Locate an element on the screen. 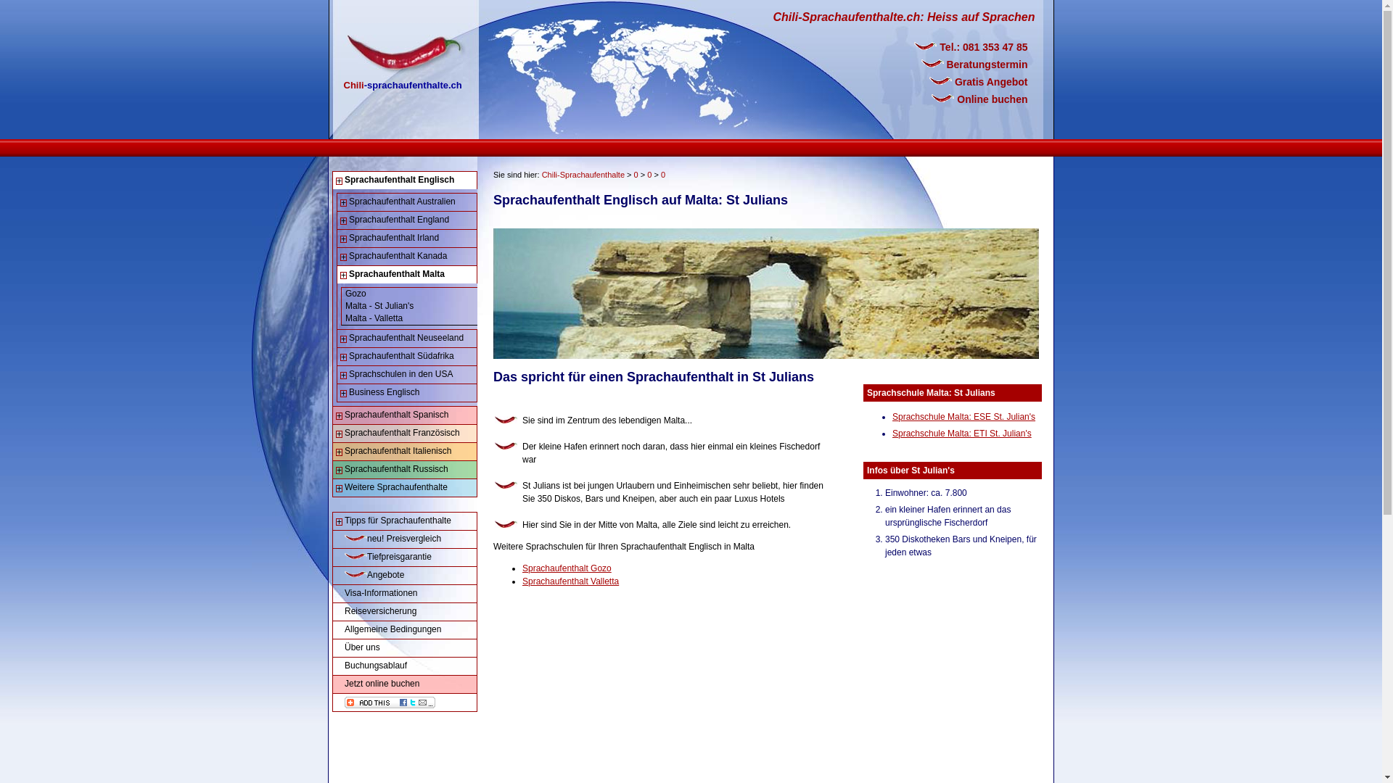  Sprachschule Malta: St Julians is located at coordinates (932, 393).